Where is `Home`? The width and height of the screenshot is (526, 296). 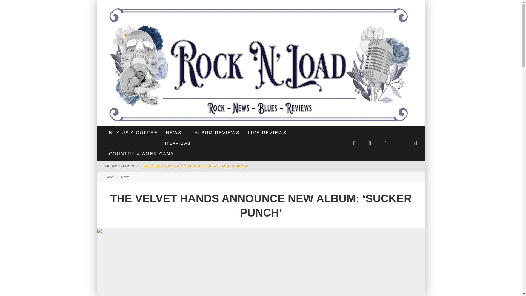 Home is located at coordinates (109, 177).